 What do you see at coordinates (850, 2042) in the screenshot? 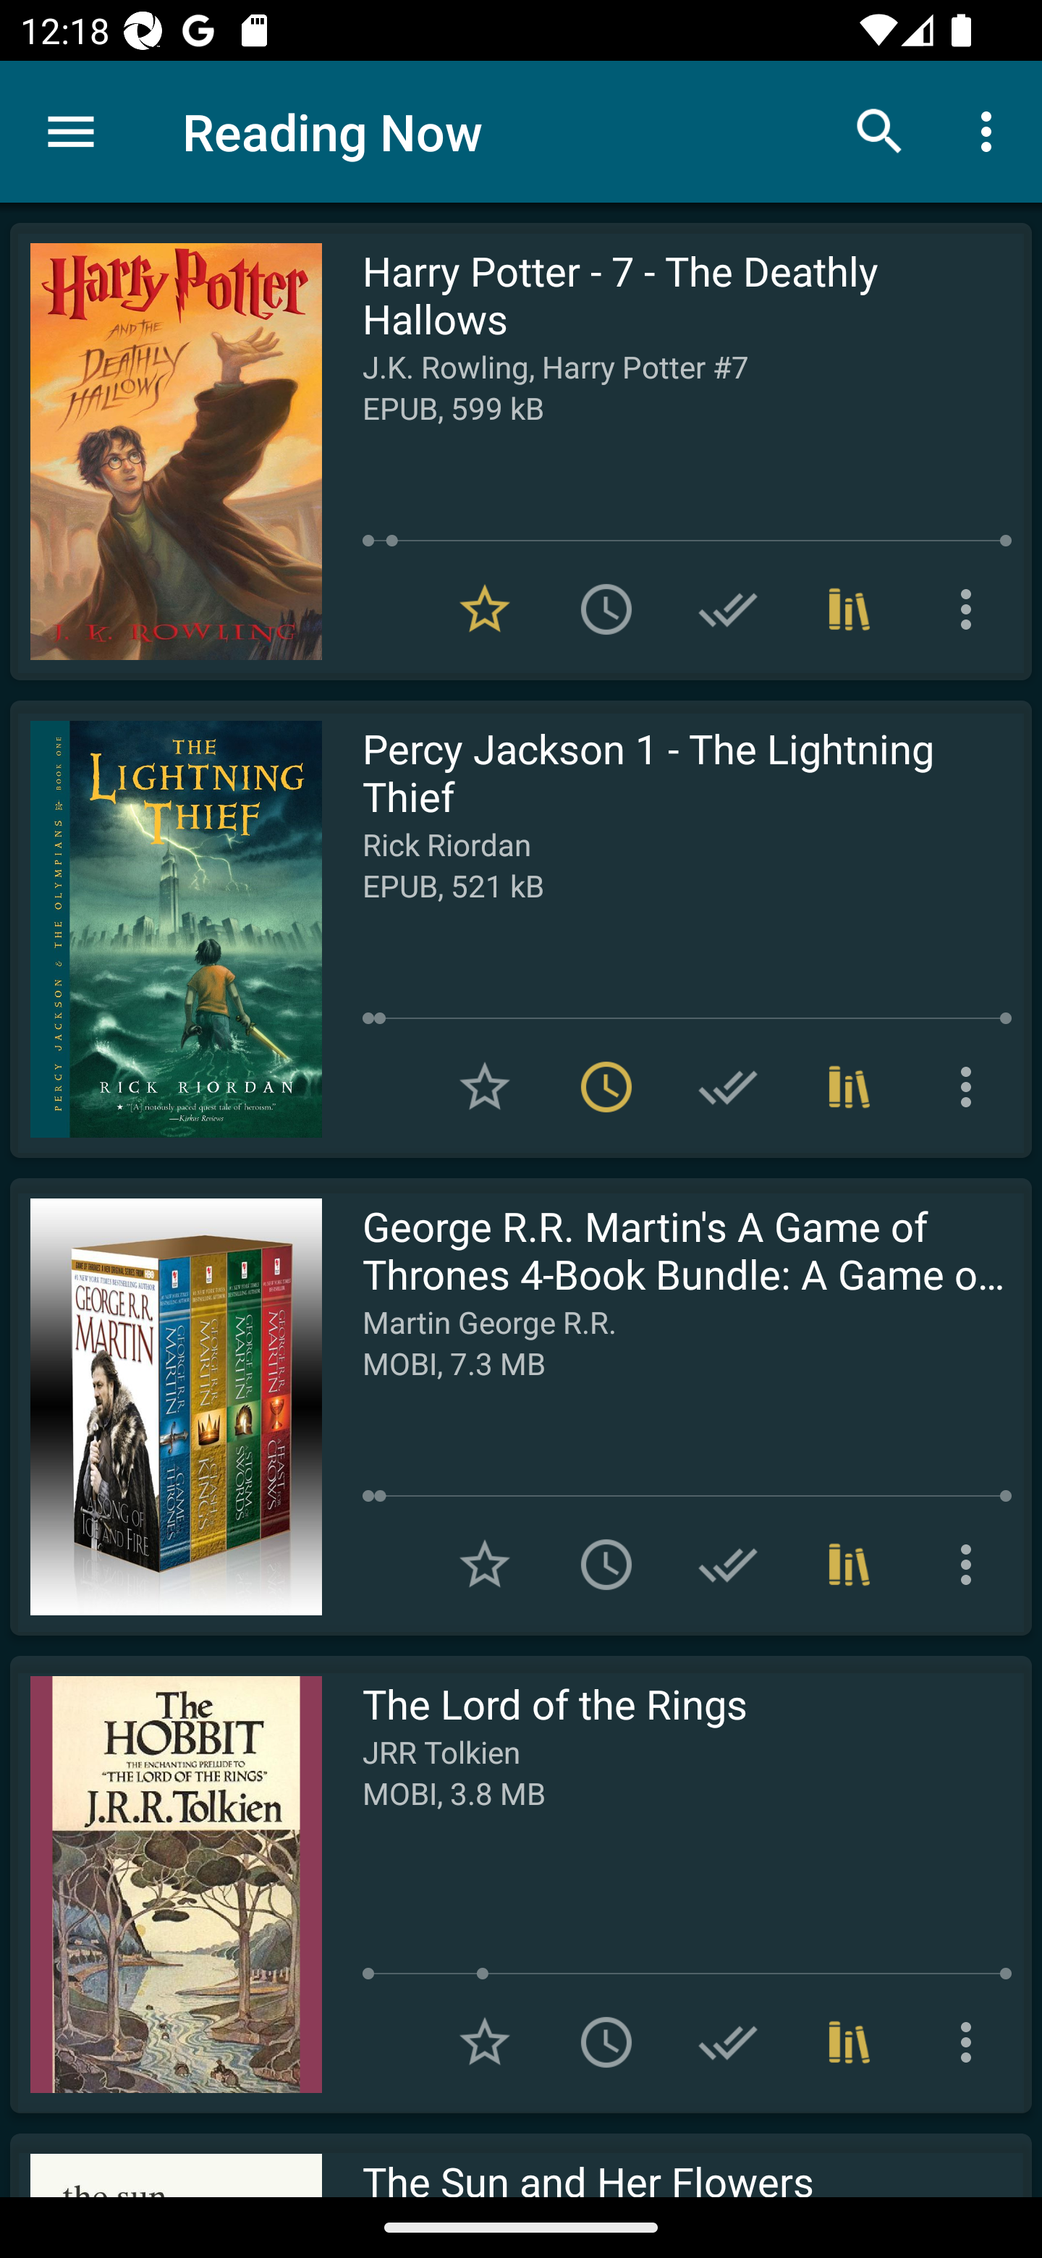
I see `Collections (1)` at bounding box center [850, 2042].